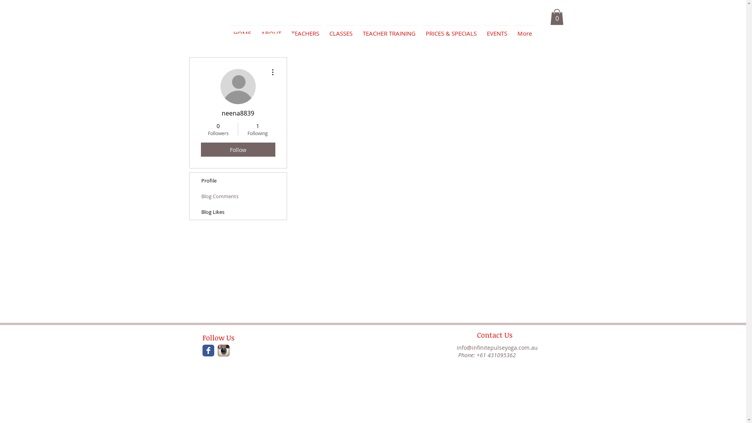  I want to click on info@infinitepulseyoga.com.au, so click(497, 348).